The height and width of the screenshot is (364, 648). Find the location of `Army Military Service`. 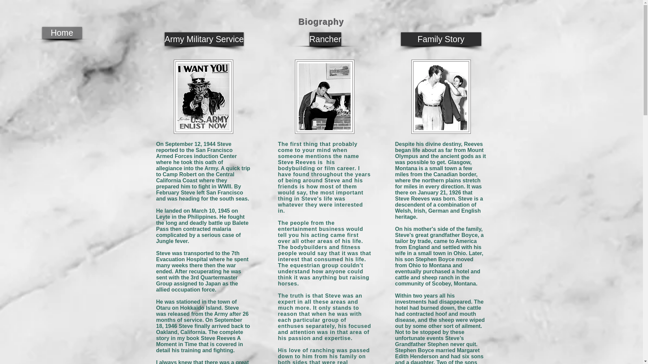

Army Military Service is located at coordinates (204, 39).